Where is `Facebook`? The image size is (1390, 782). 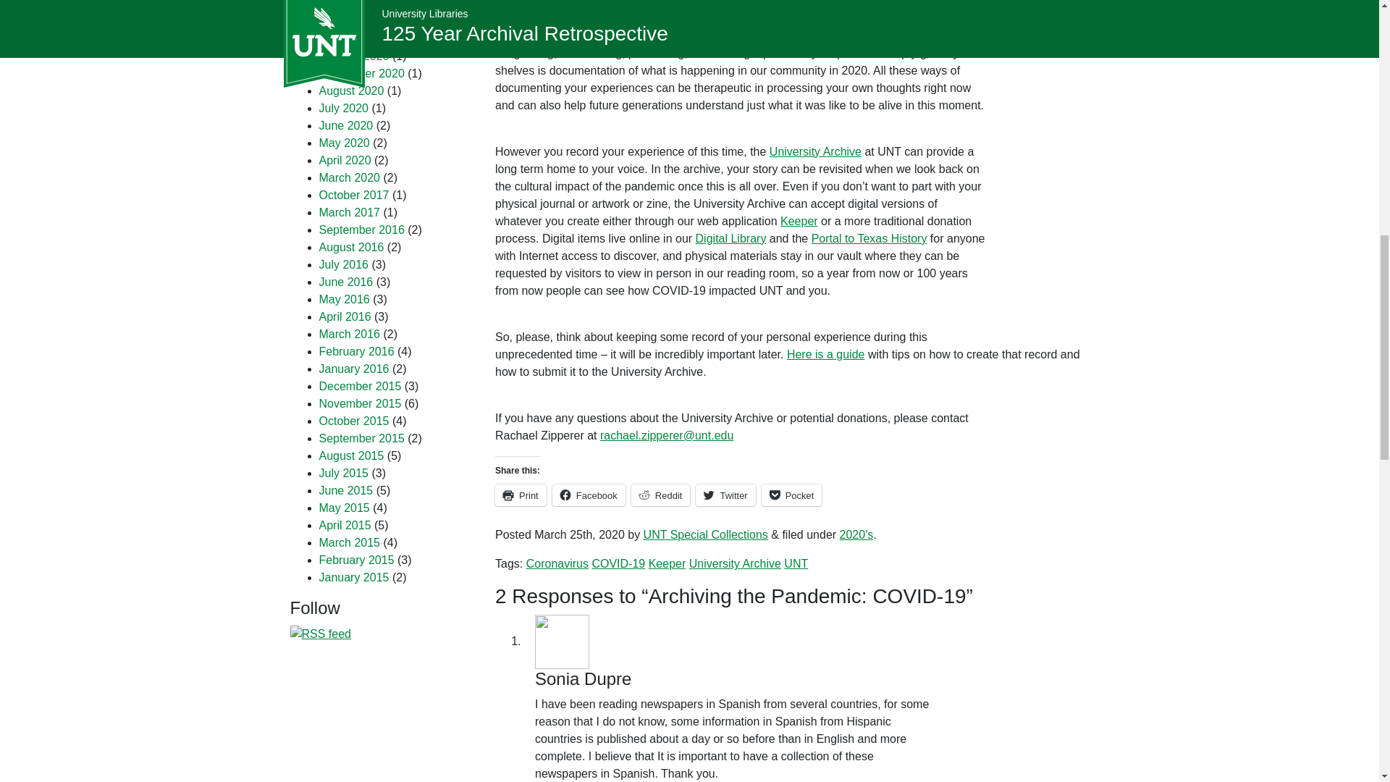
Facebook is located at coordinates (589, 495).